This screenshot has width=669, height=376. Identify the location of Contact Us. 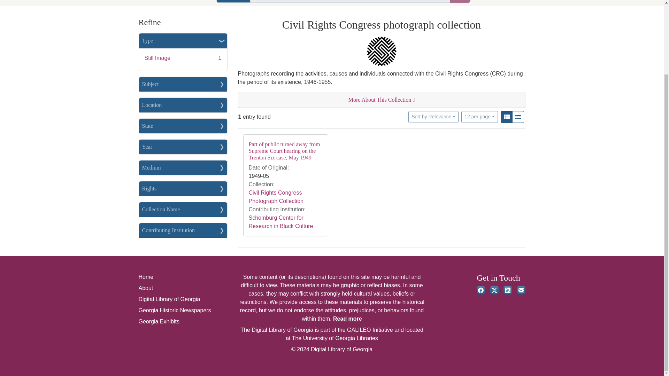
(521, 290).